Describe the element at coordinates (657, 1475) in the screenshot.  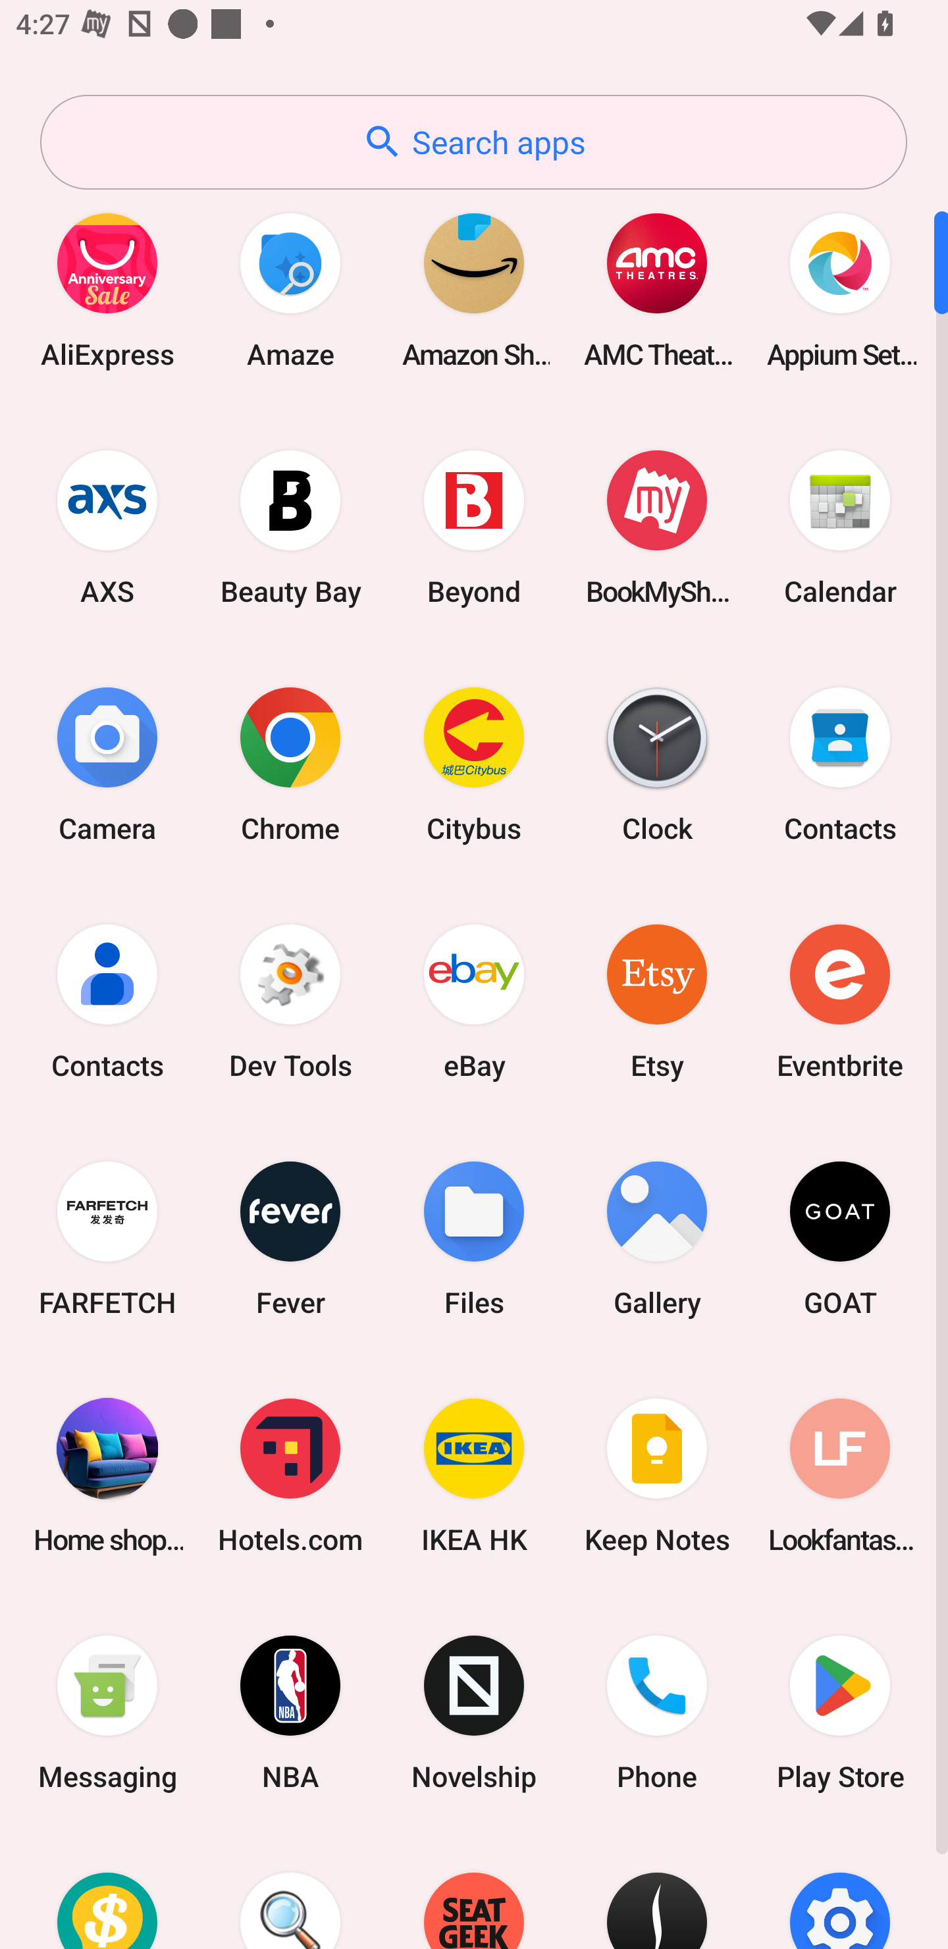
I see `Keep Notes` at that location.